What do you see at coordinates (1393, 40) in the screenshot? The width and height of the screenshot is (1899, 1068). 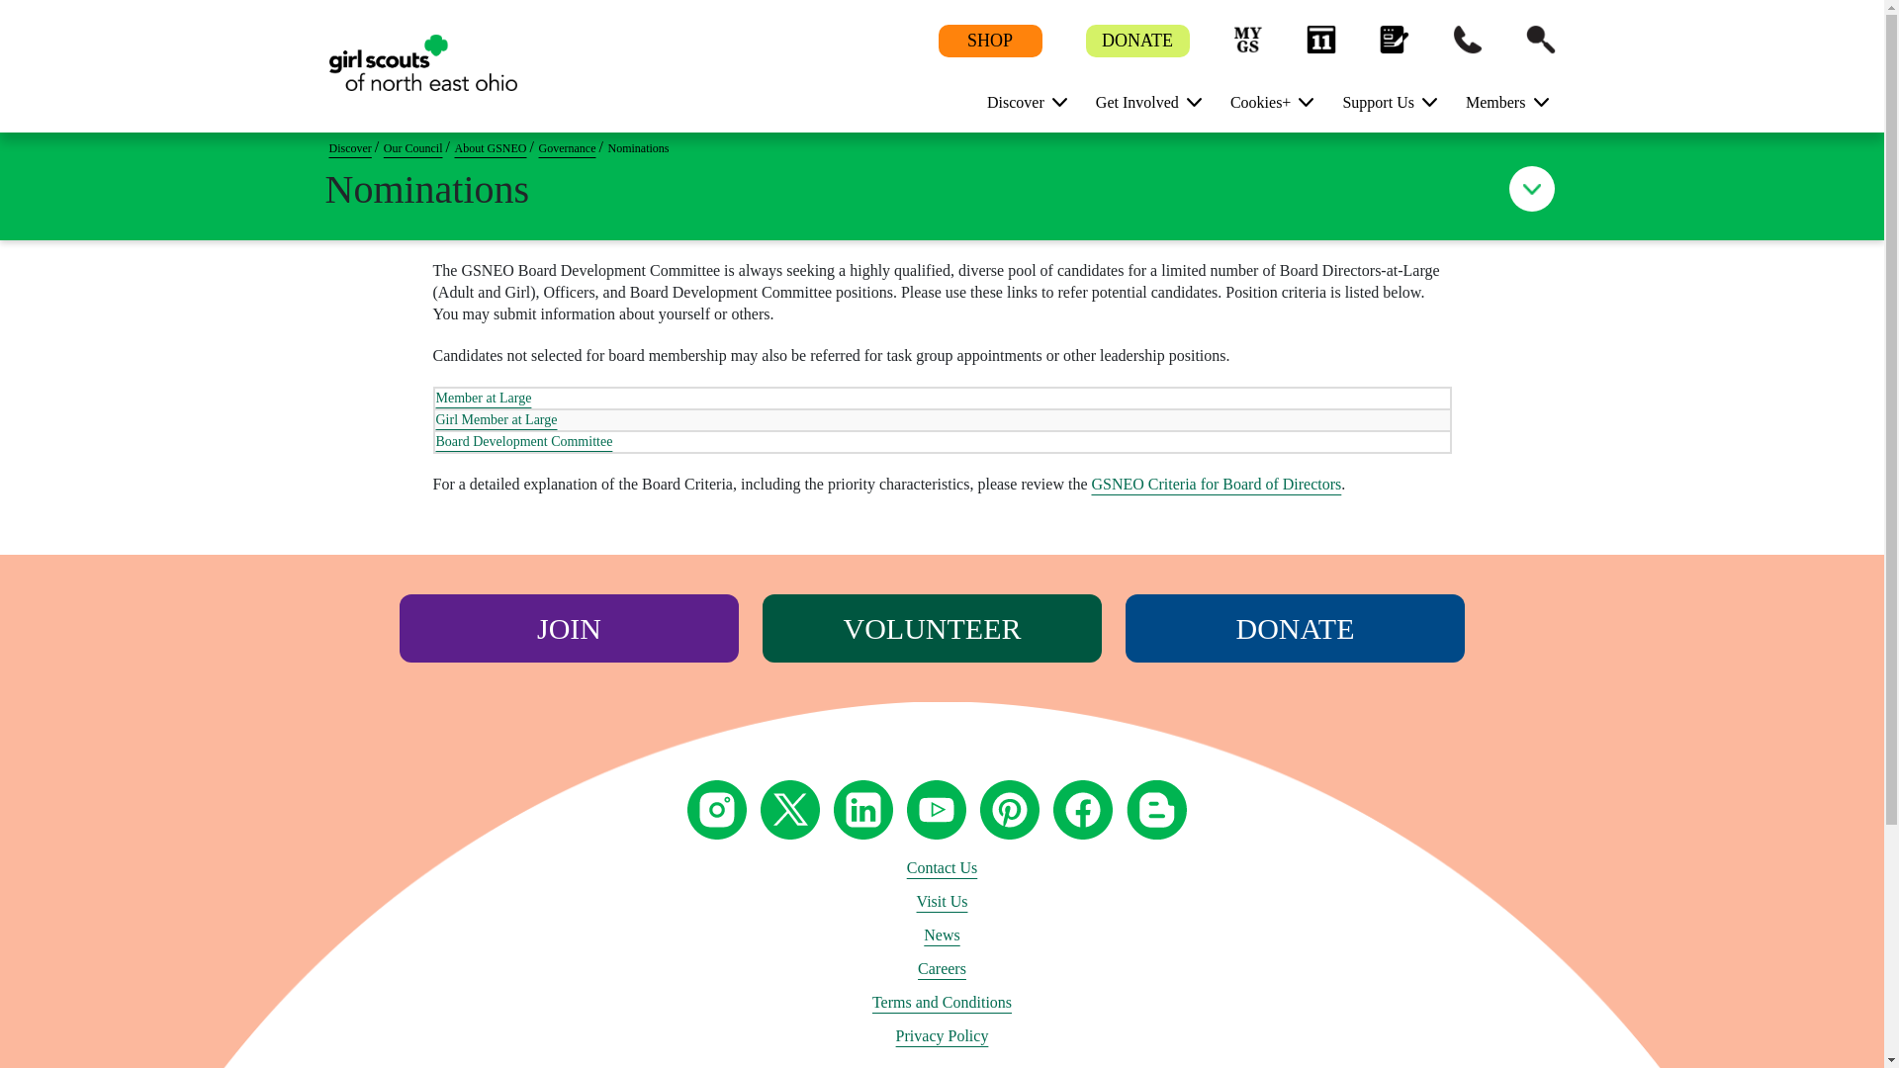 I see `Forms and Documents` at bounding box center [1393, 40].